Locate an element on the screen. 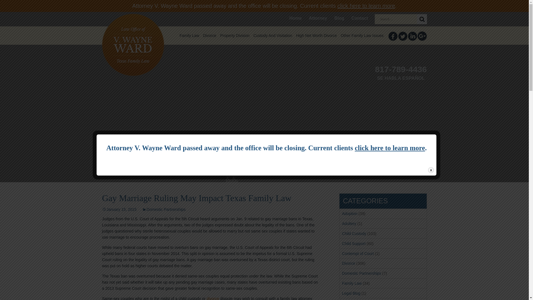 The image size is (533, 300). Family Law is located at coordinates (189, 36).